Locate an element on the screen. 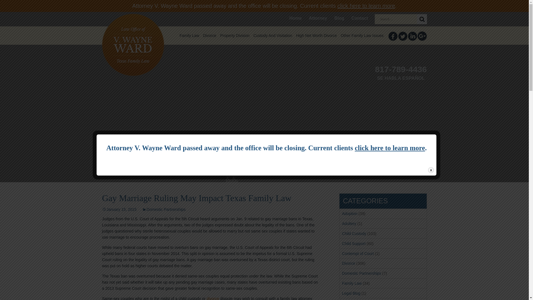 The image size is (533, 300). Family Law is located at coordinates (189, 36).